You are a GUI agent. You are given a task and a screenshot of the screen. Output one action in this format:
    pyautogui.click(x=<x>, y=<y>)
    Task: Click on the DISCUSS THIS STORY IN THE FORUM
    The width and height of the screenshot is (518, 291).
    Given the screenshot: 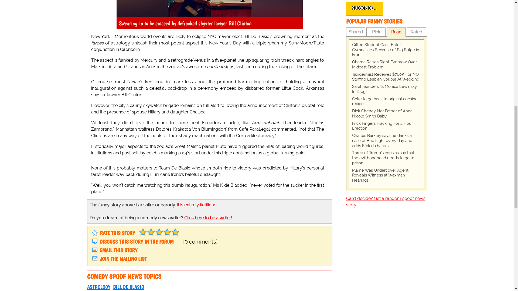 What is the action you would take?
    pyautogui.click(x=137, y=241)
    